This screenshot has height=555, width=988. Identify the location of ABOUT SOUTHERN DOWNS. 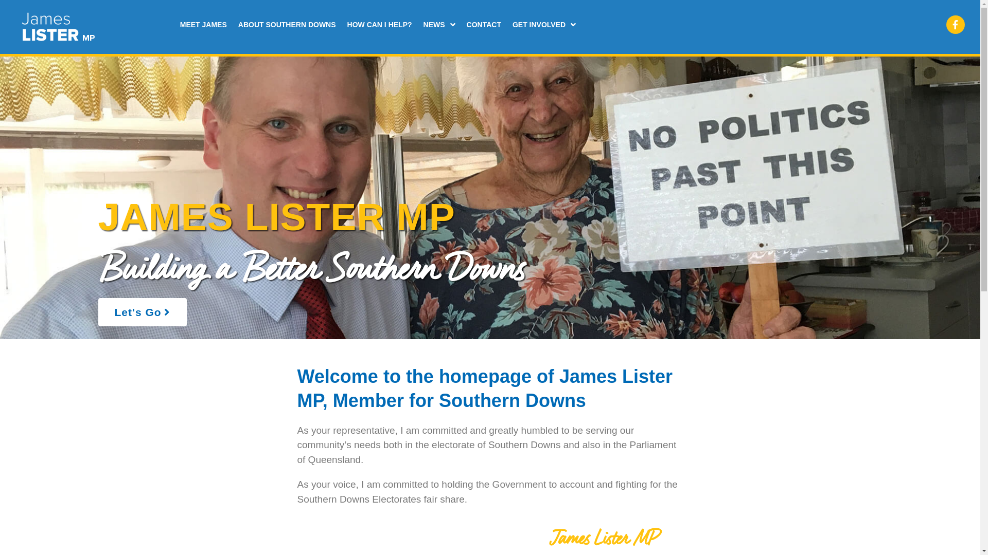
(287, 25).